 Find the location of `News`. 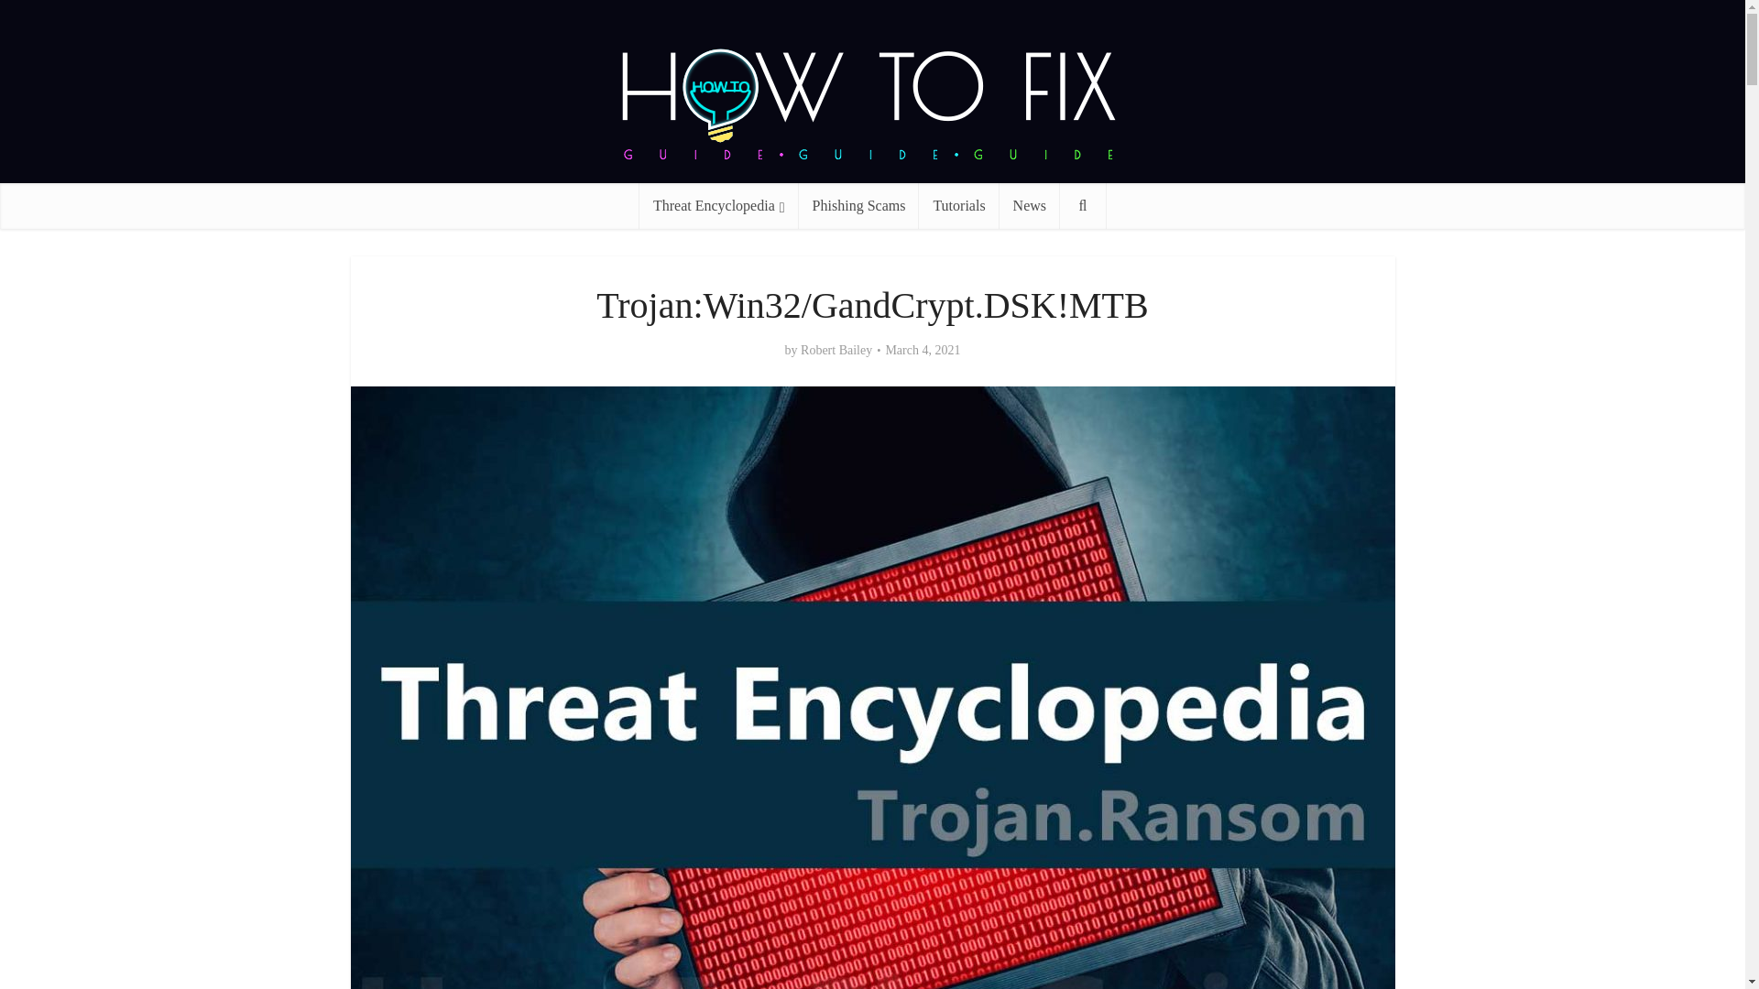

News is located at coordinates (1030, 205).